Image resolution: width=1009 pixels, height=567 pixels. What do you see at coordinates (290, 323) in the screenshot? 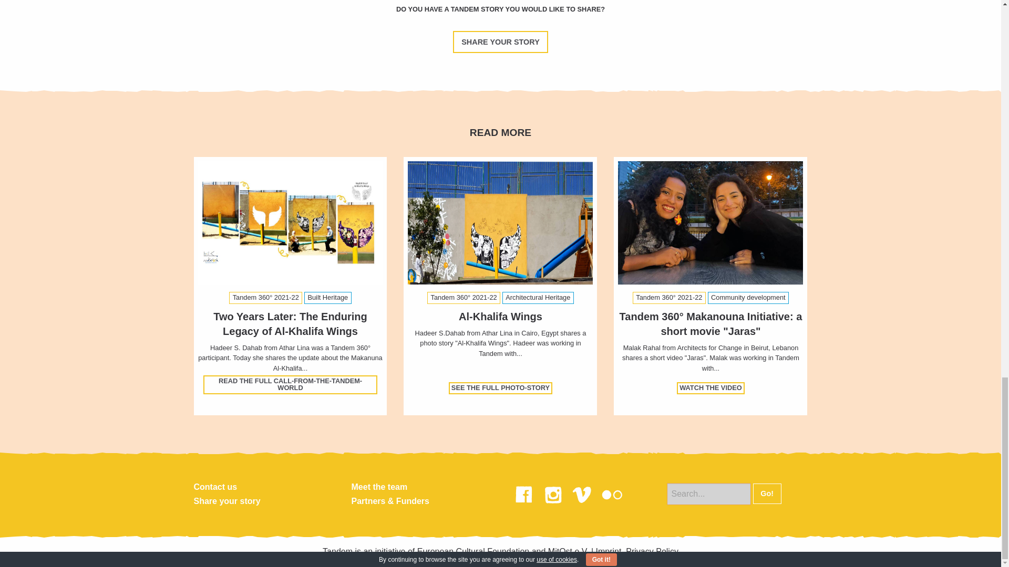
I see `Two Years Later: The Enduring Legacy of Al-Khalifa Wings` at bounding box center [290, 323].